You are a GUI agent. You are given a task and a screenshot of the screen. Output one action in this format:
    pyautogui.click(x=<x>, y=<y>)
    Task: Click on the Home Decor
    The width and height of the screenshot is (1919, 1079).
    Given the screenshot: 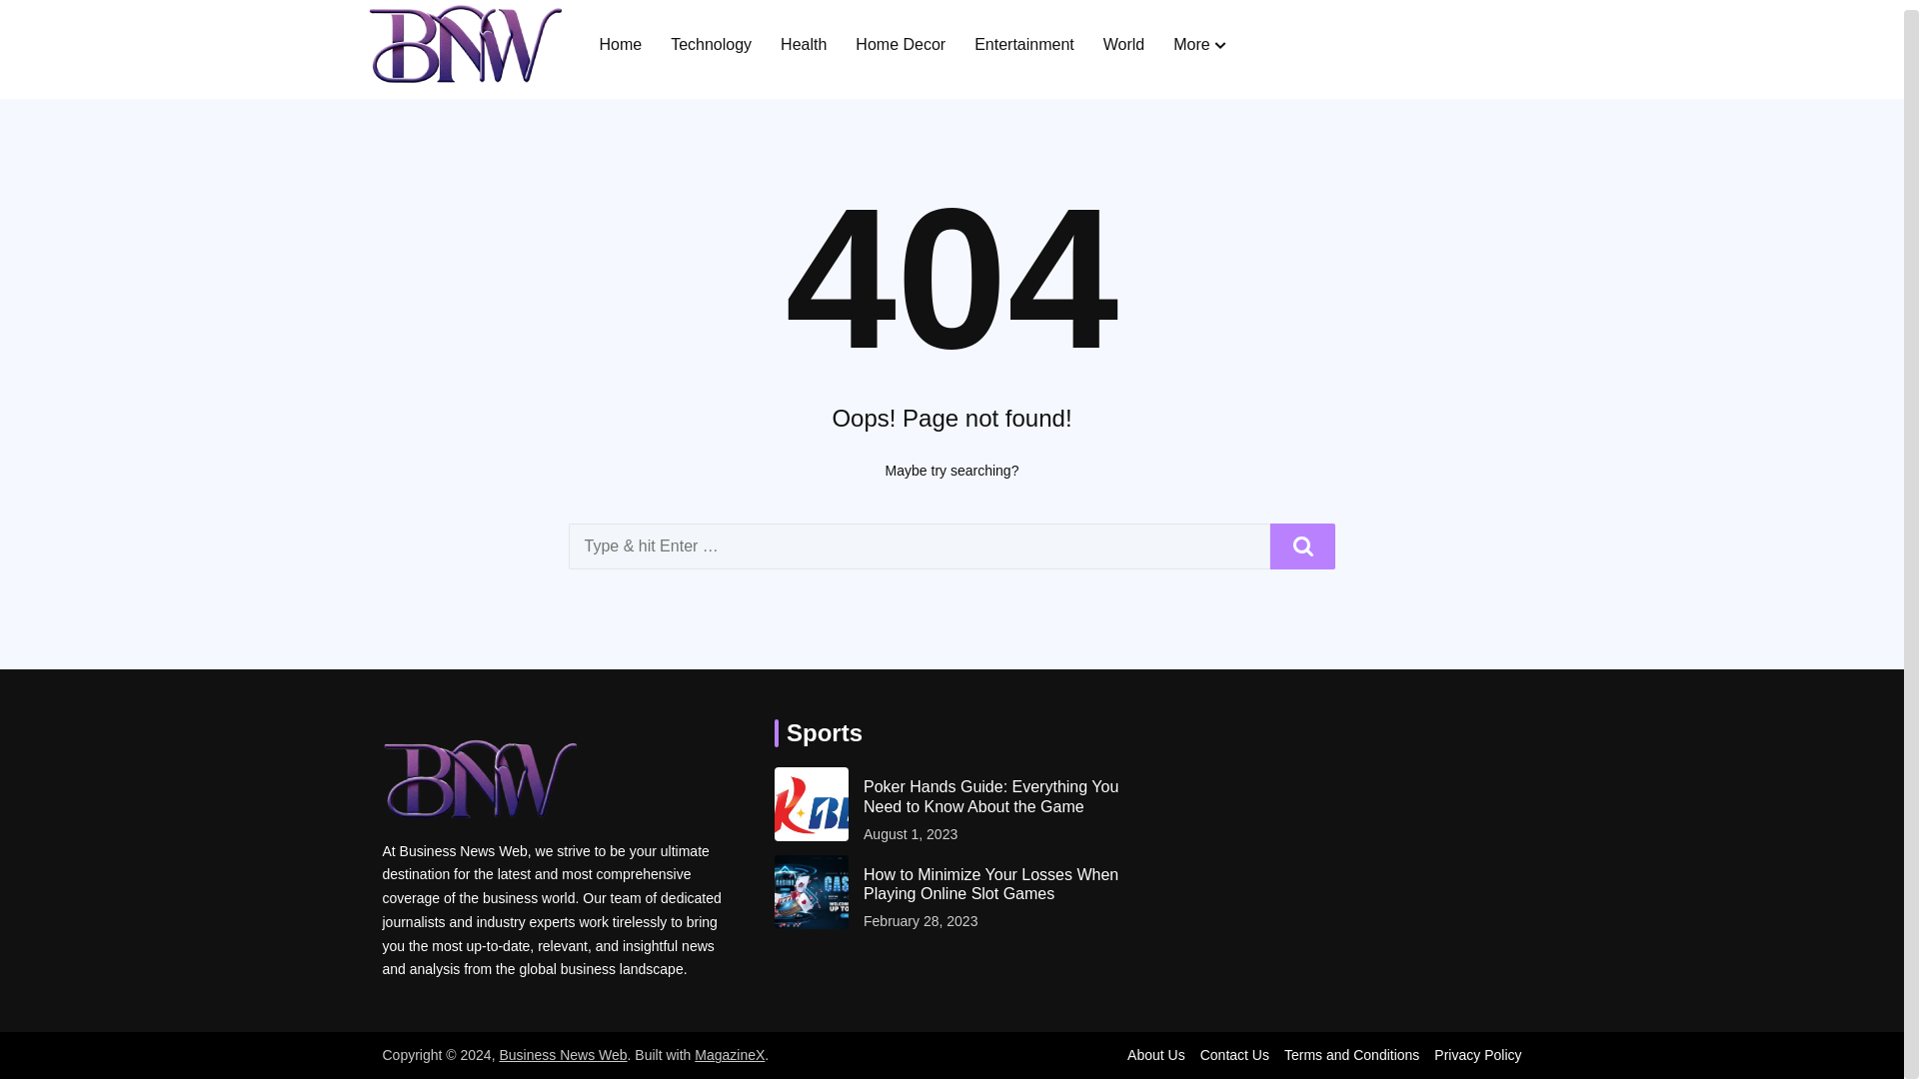 What is the action you would take?
    pyautogui.click(x=901, y=44)
    